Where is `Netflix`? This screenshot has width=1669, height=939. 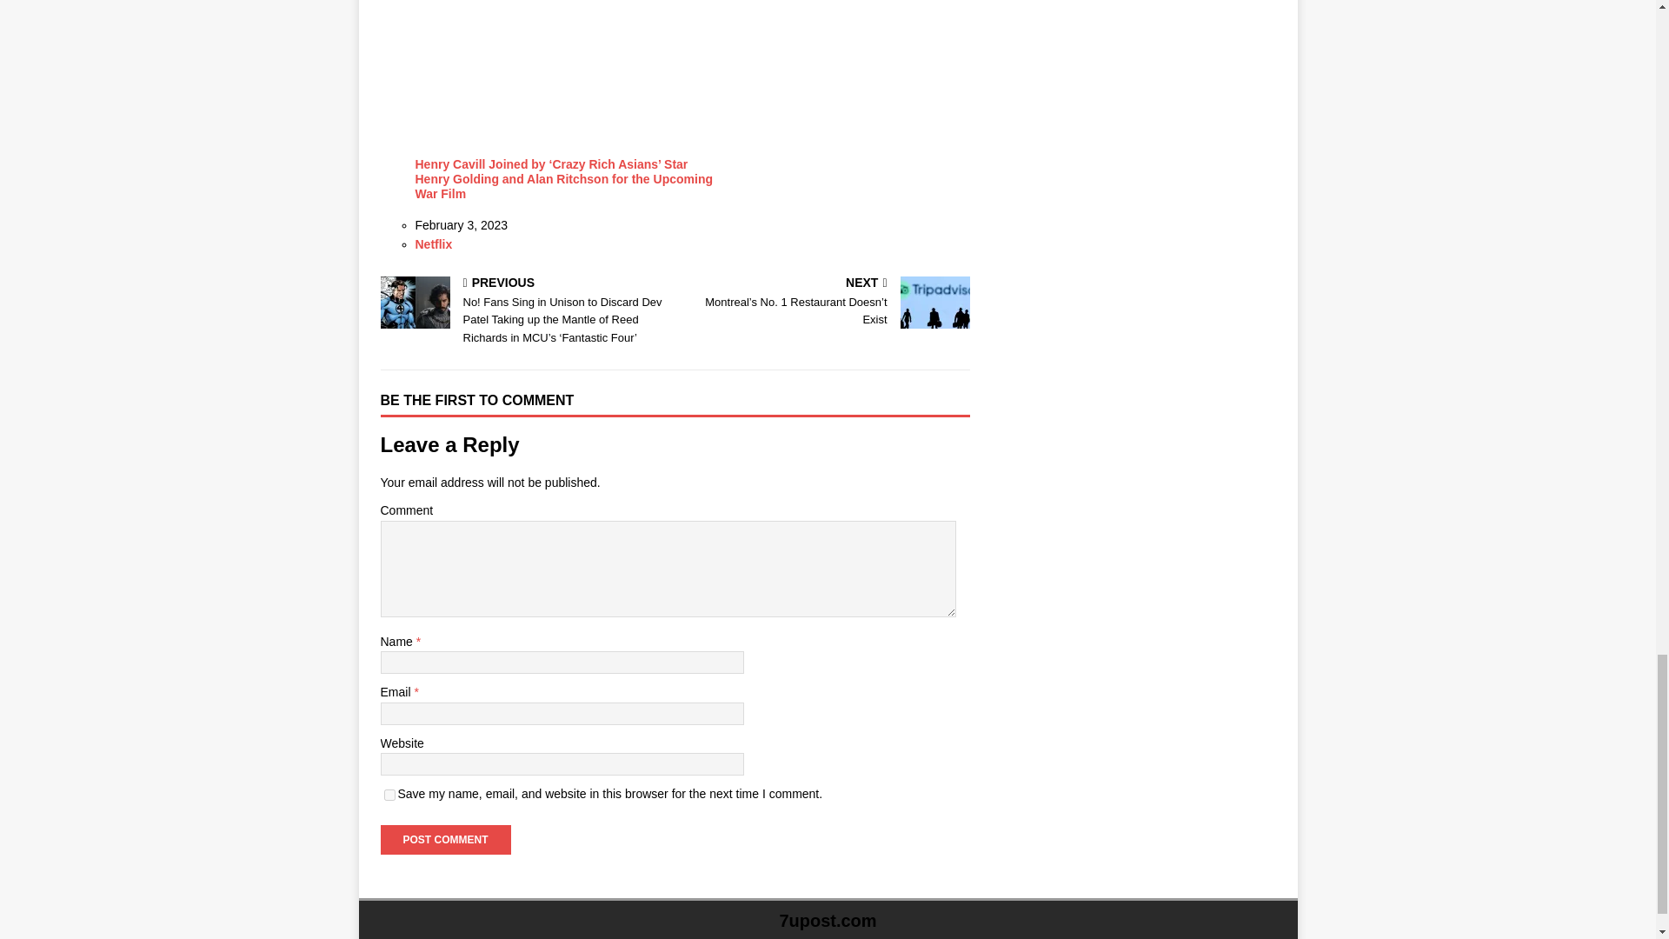
Netflix is located at coordinates (434, 244).